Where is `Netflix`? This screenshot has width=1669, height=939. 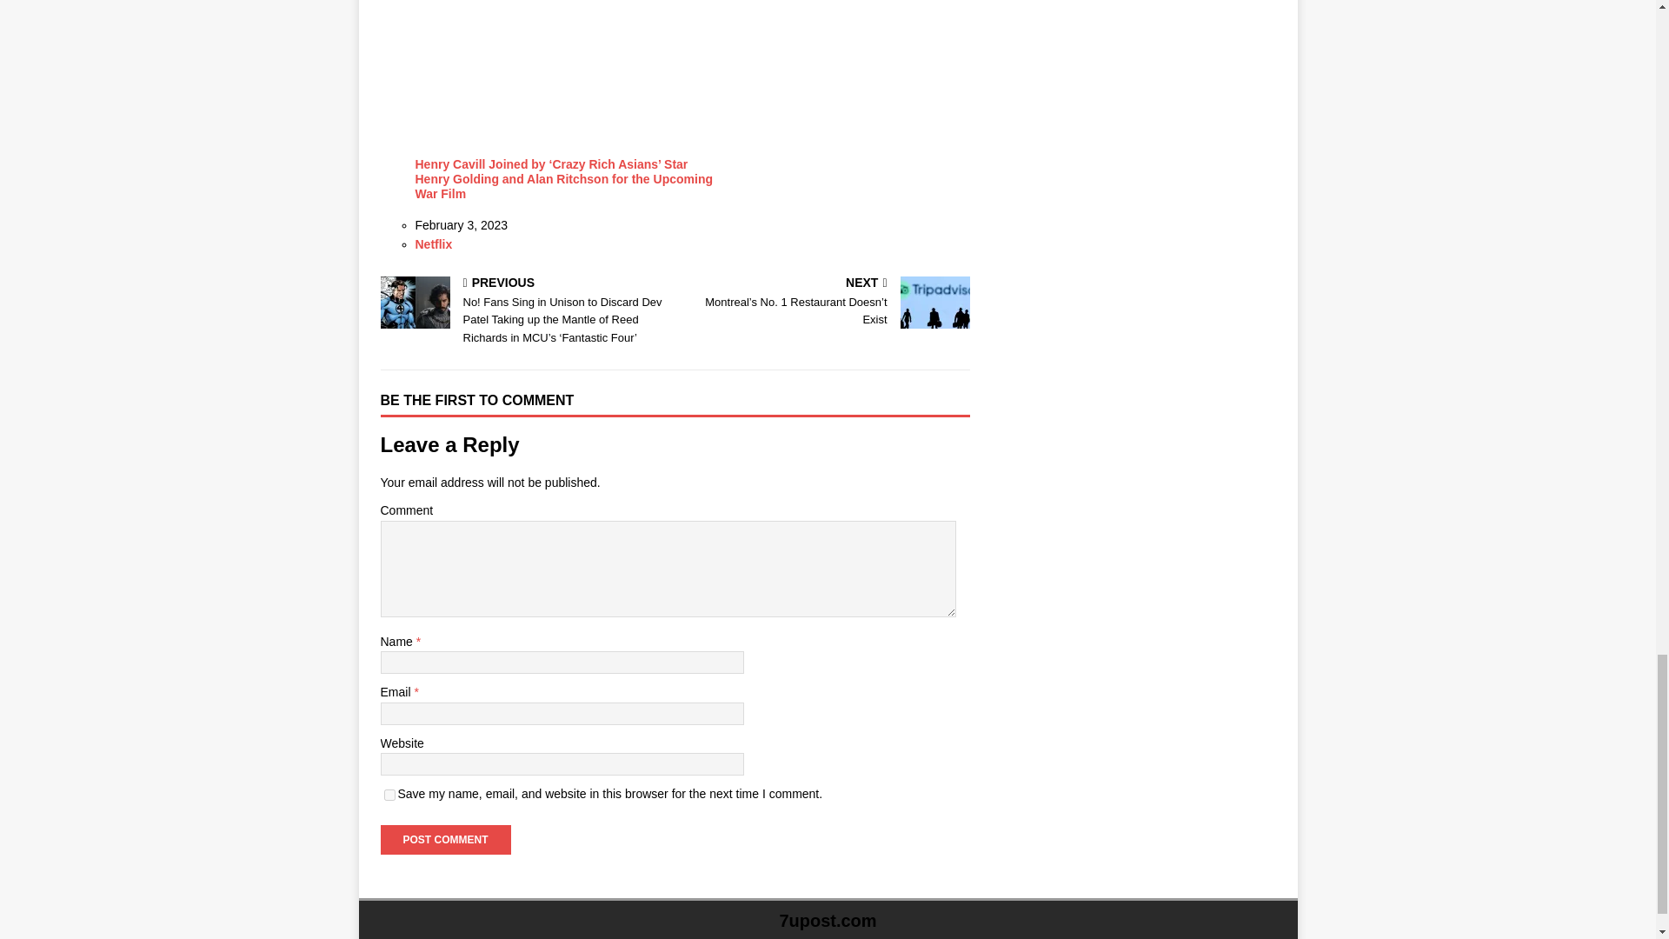
Netflix is located at coordinates (434, 244).